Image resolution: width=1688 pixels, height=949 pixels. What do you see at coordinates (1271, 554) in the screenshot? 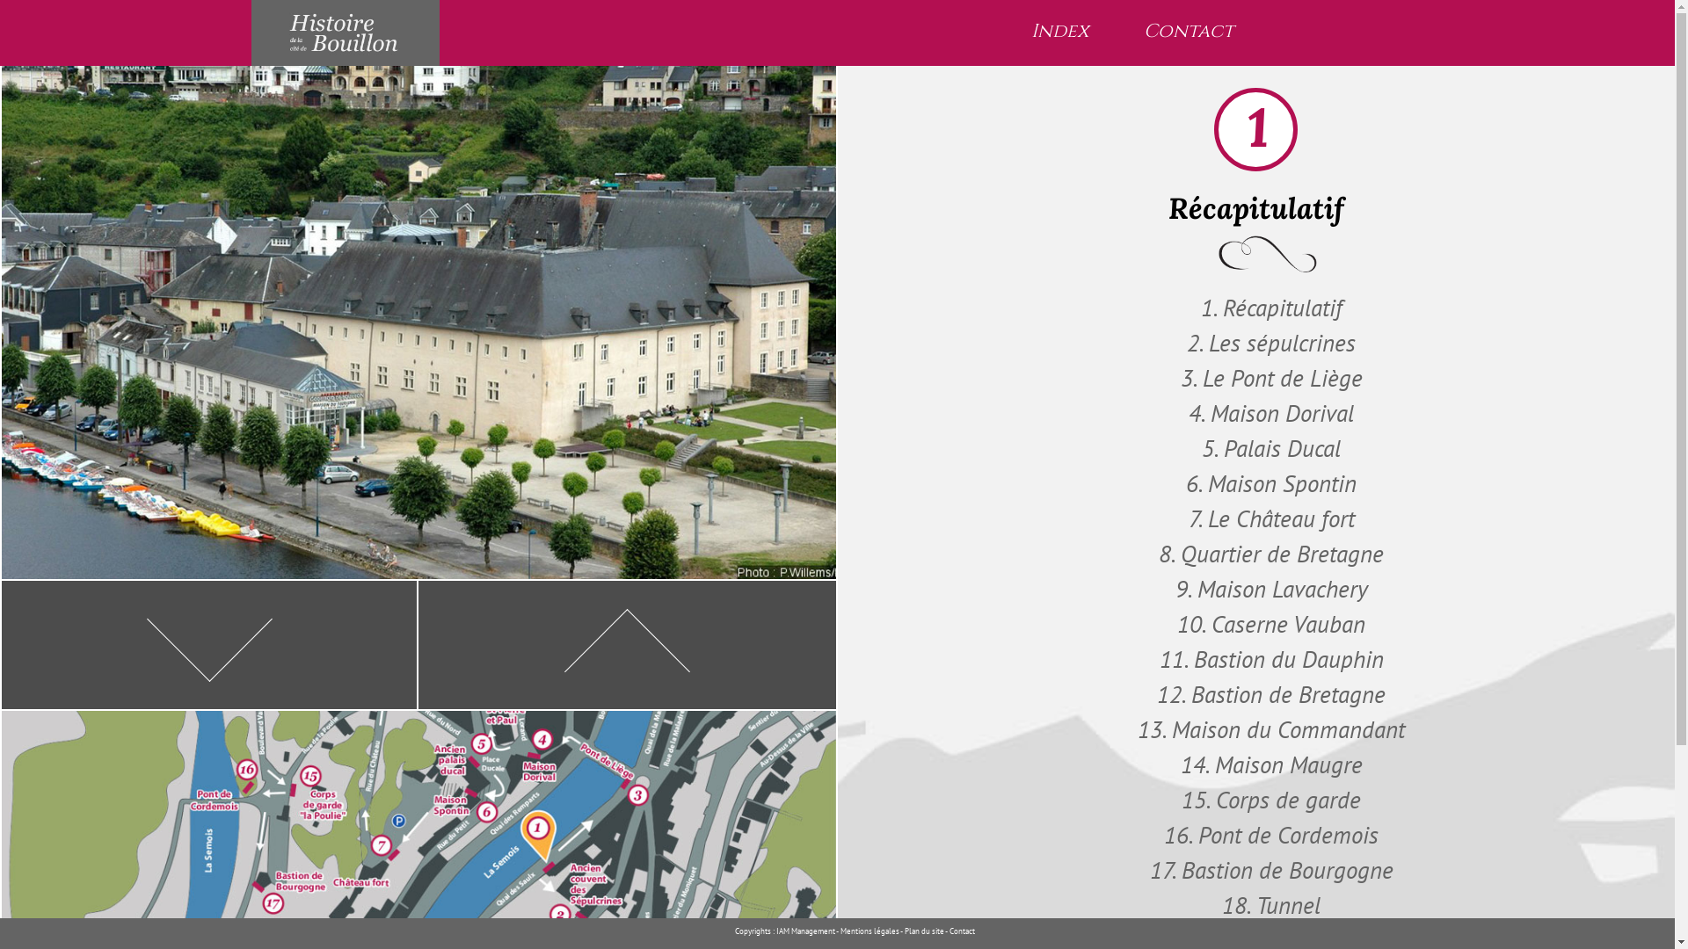
I see `Quartier de Bretagne` at bounding box center [1271, 554].